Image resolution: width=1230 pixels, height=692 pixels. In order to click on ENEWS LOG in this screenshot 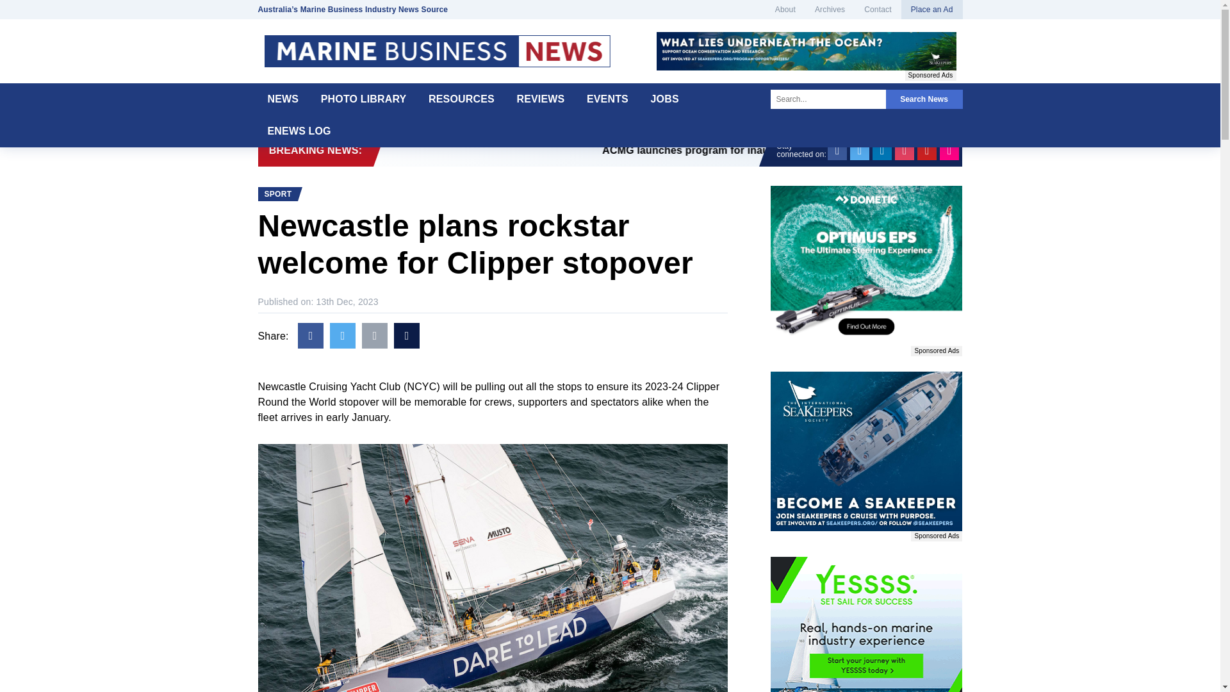, I will do `click(299, 131)`.